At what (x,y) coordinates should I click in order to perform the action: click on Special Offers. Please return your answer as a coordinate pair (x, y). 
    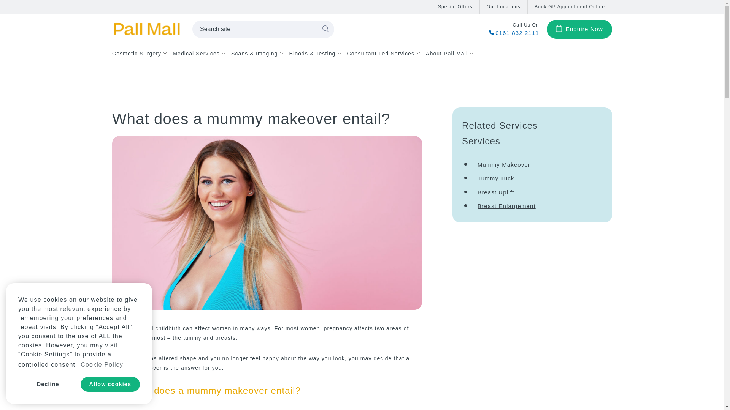
    Looking at the image, I should click on (455, 7).